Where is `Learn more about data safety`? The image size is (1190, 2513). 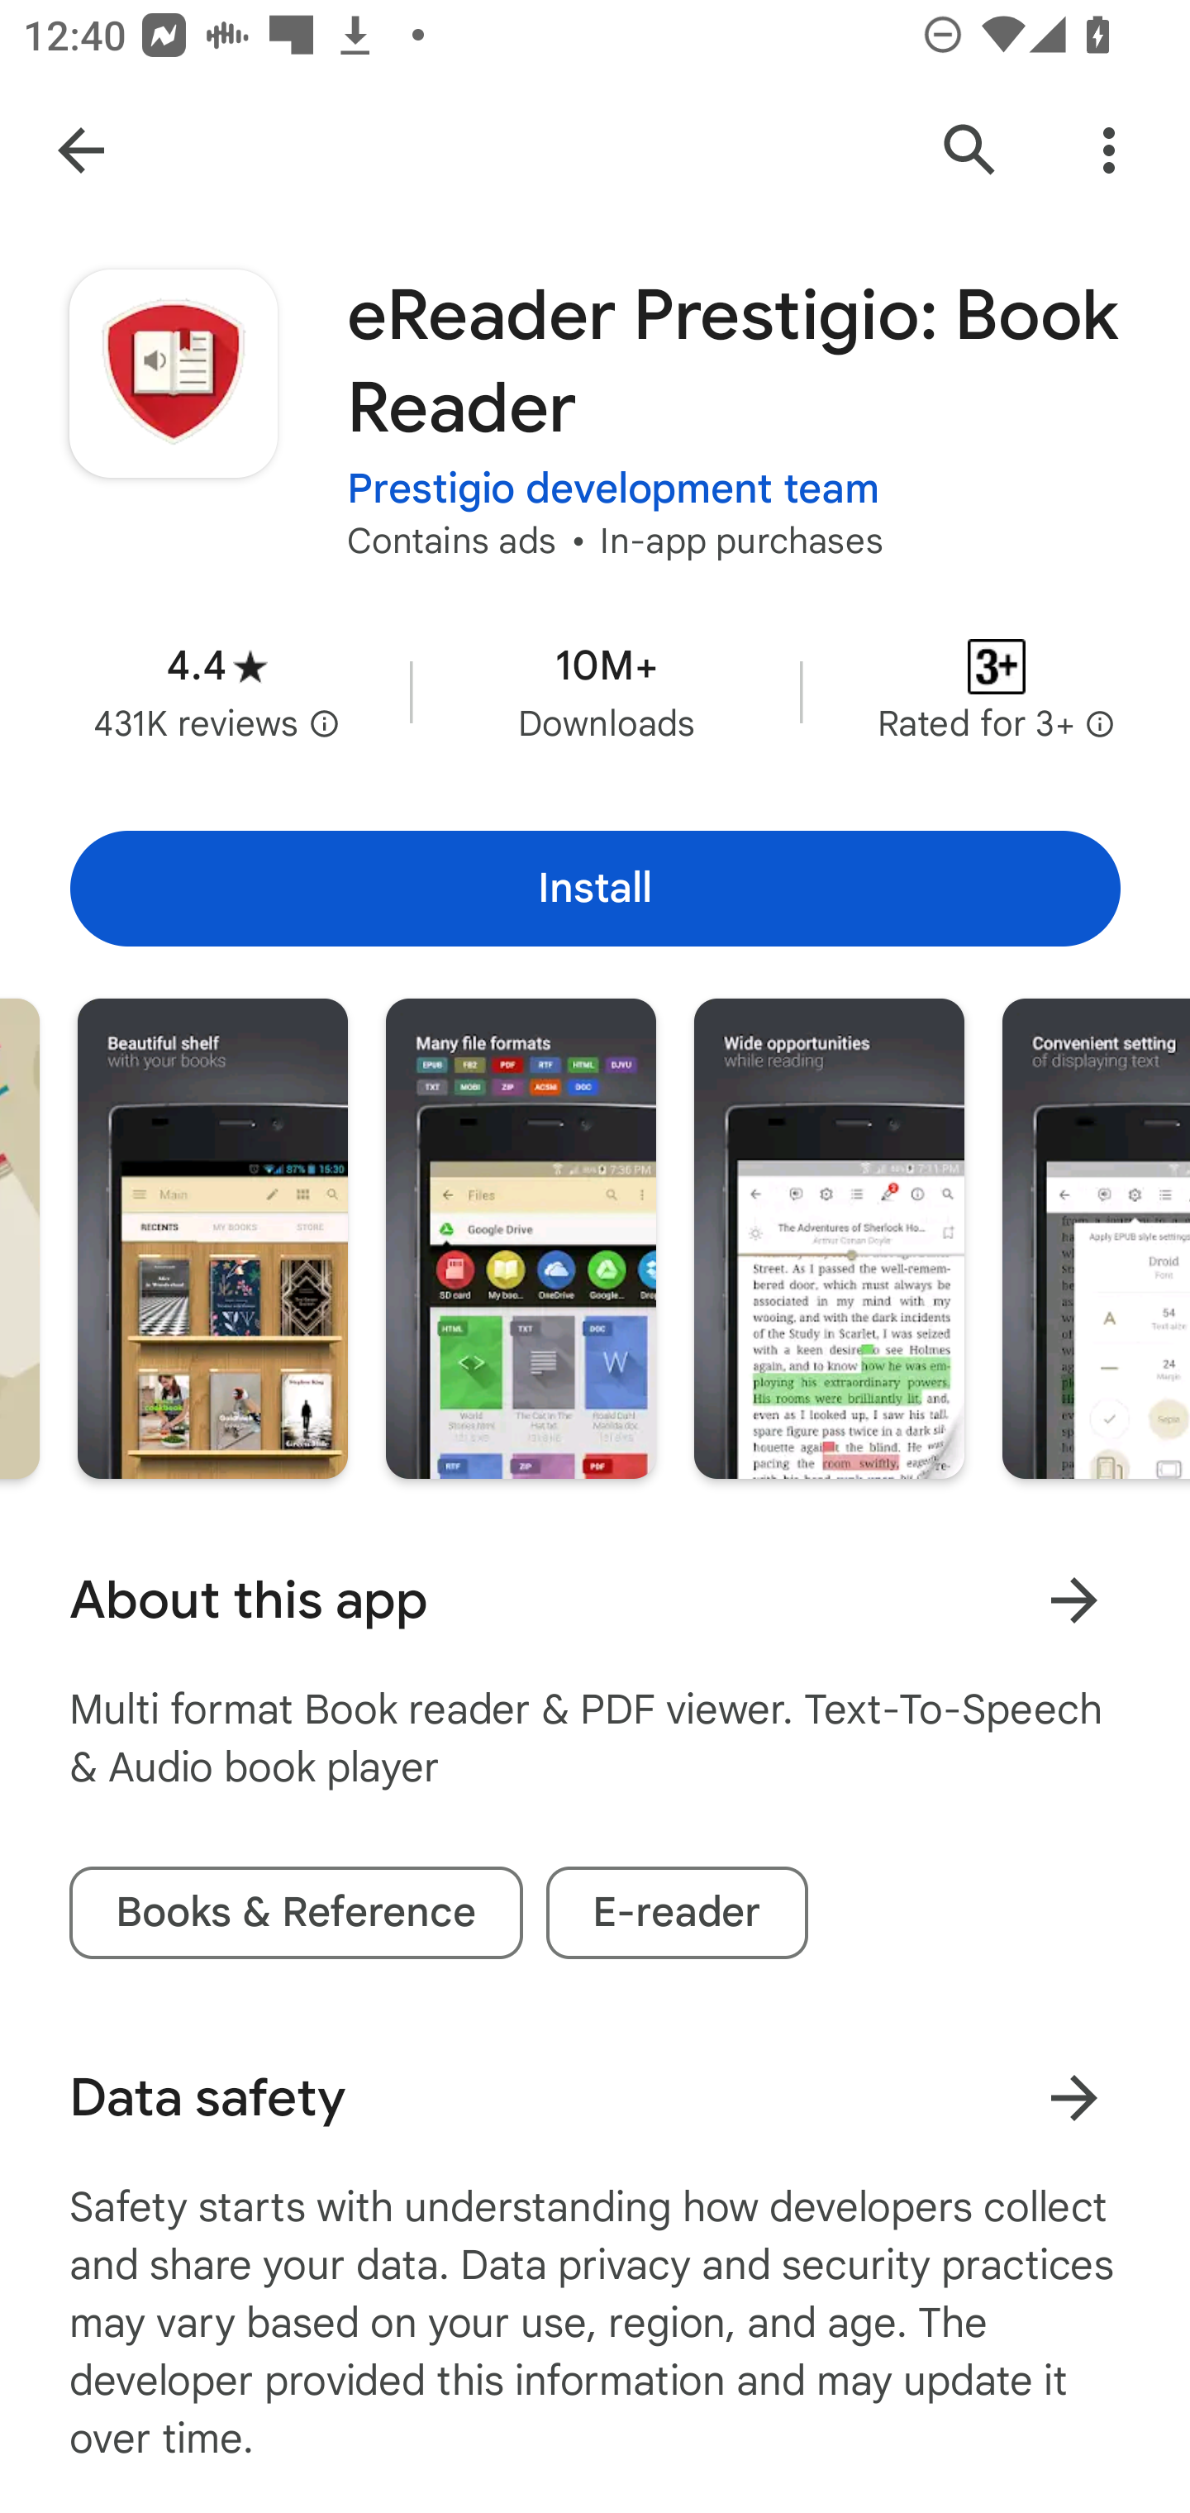
Learn more about data safety is located at coordinates (1073, 2096).